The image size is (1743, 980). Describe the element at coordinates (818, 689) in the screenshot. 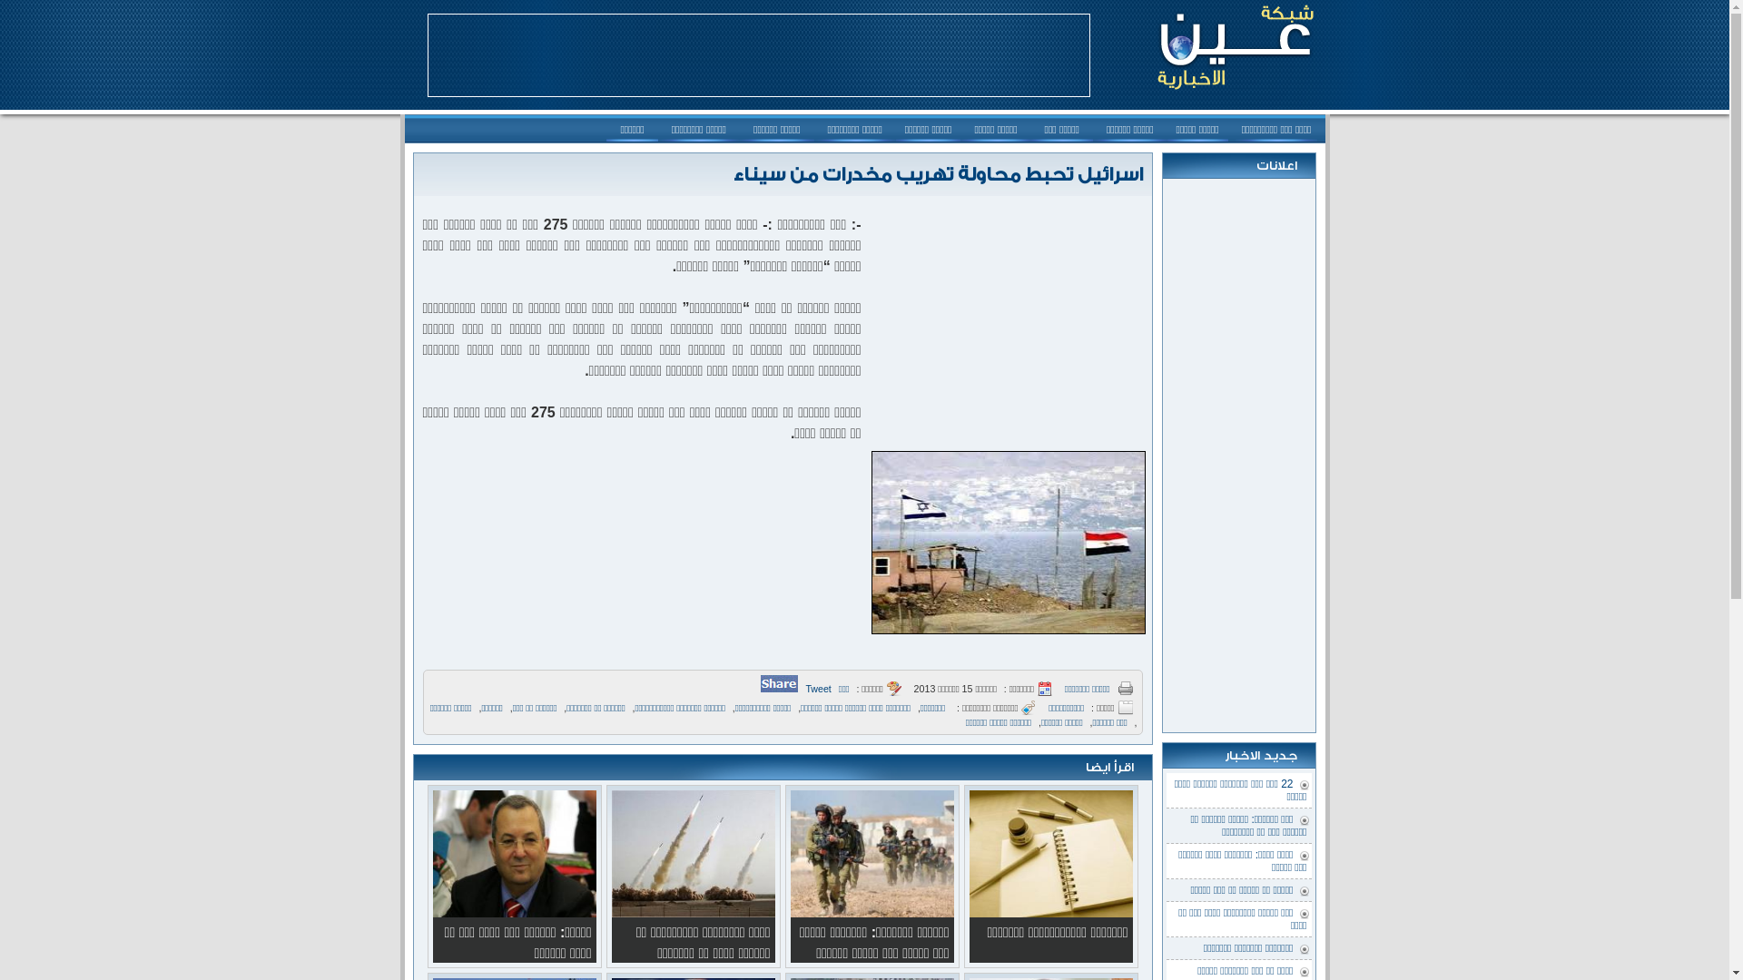

I see `Tweet` at that location.